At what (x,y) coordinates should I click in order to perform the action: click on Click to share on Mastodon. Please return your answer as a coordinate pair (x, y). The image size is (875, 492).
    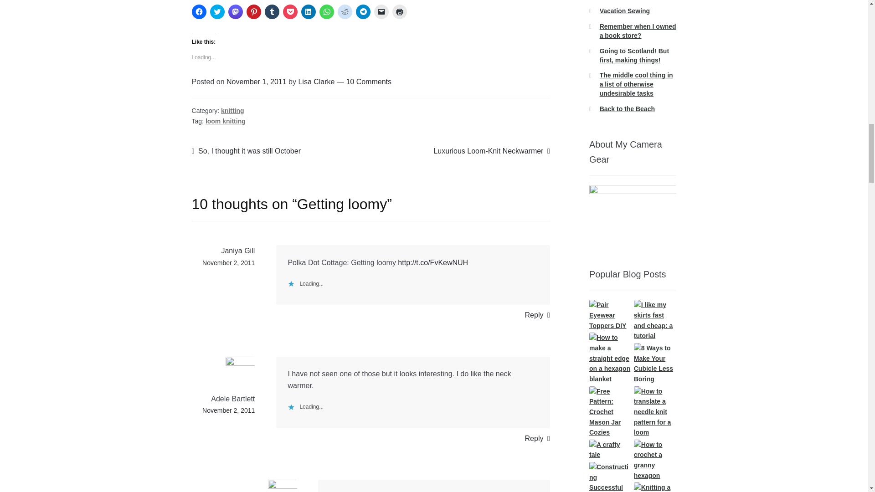
    Looking at the image, I should click on (236, 12).